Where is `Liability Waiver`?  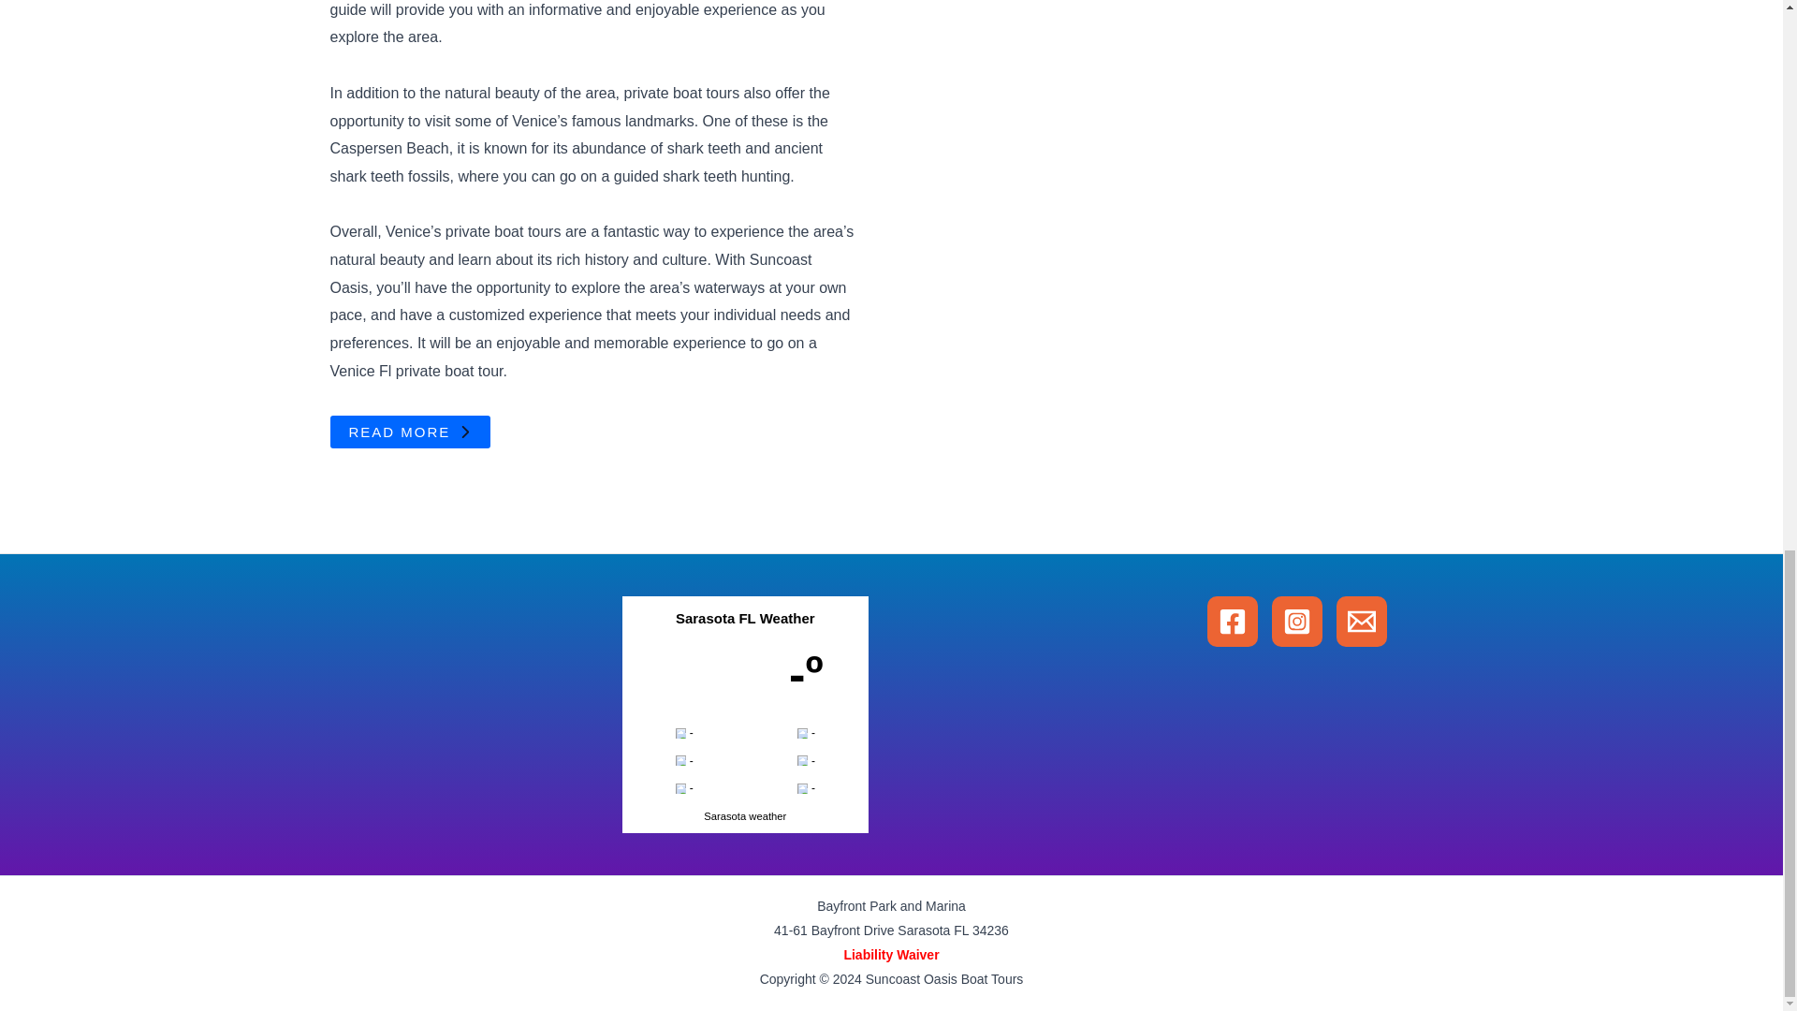
Liability Waiver is located at coordinates (890, 955).